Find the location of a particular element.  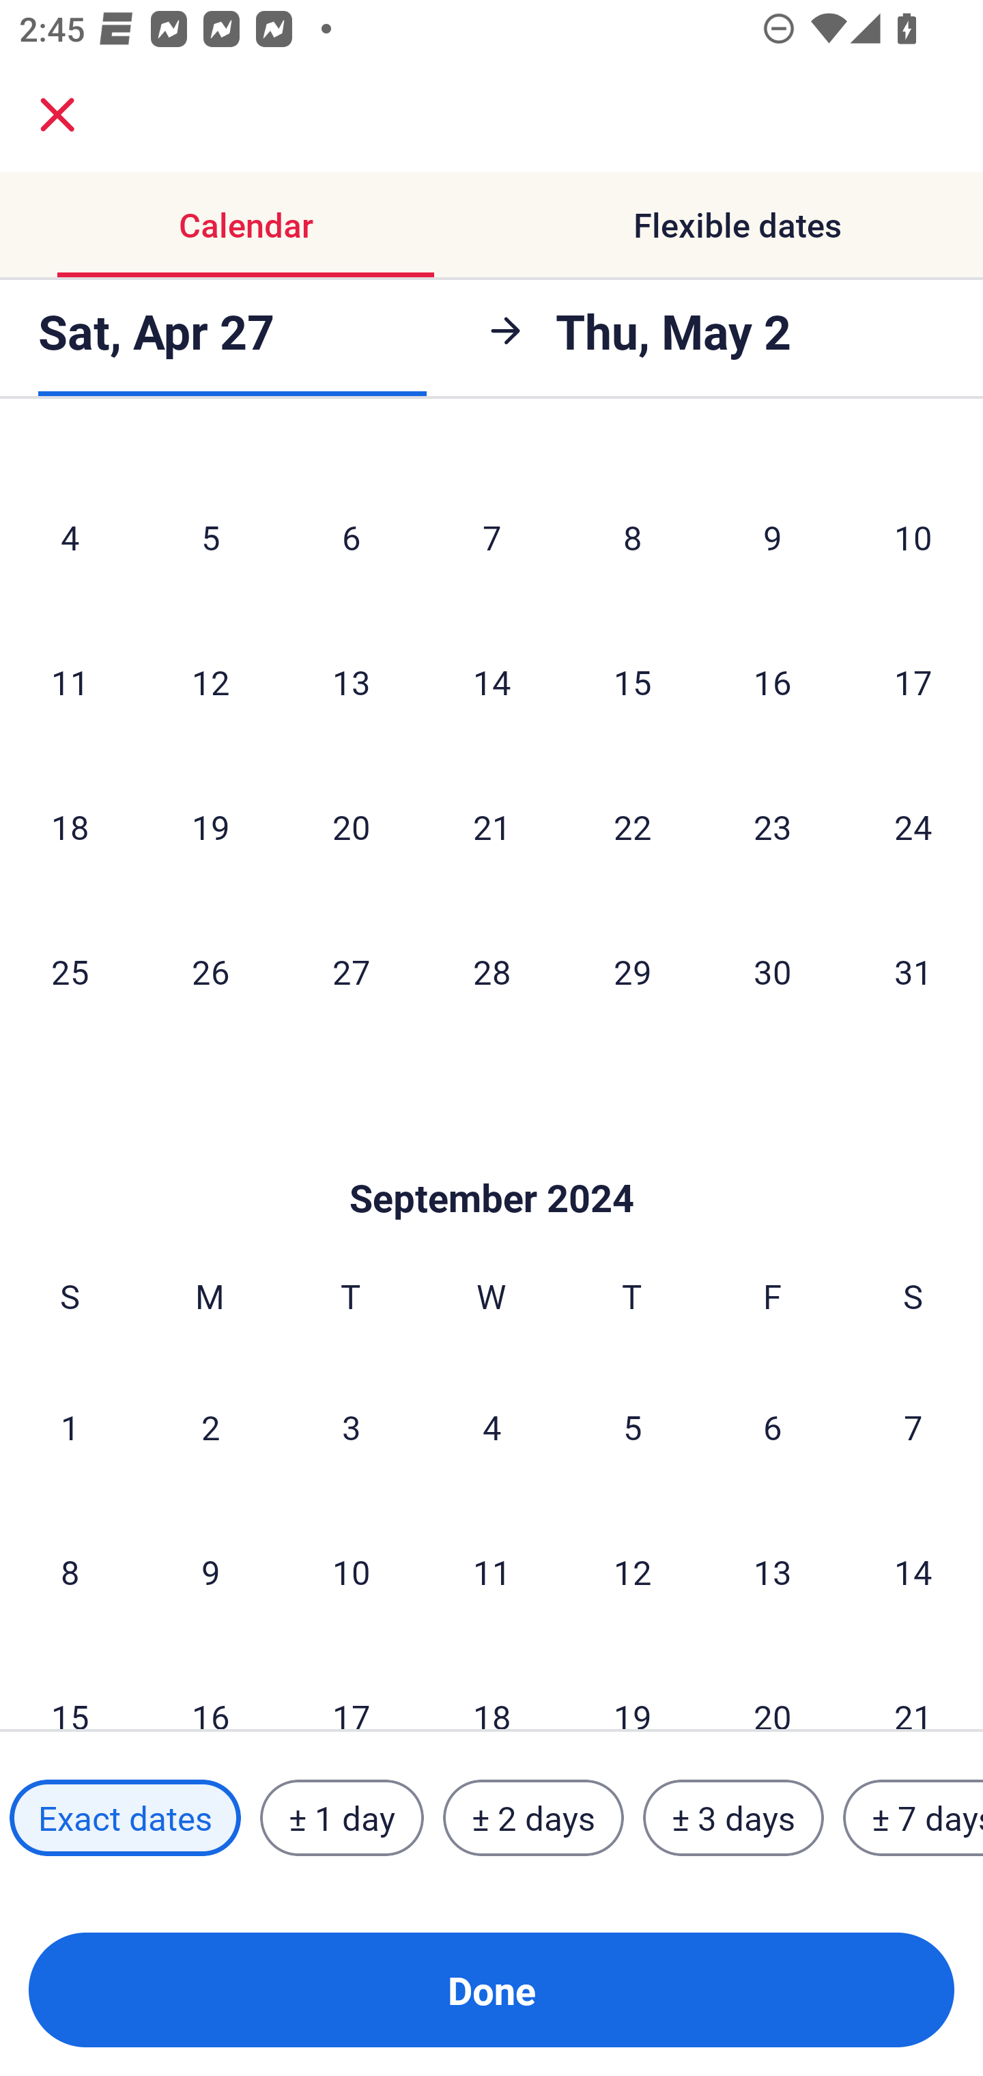

8 Sunday, September 8, 2024 is located at coordinates (70, 1571).